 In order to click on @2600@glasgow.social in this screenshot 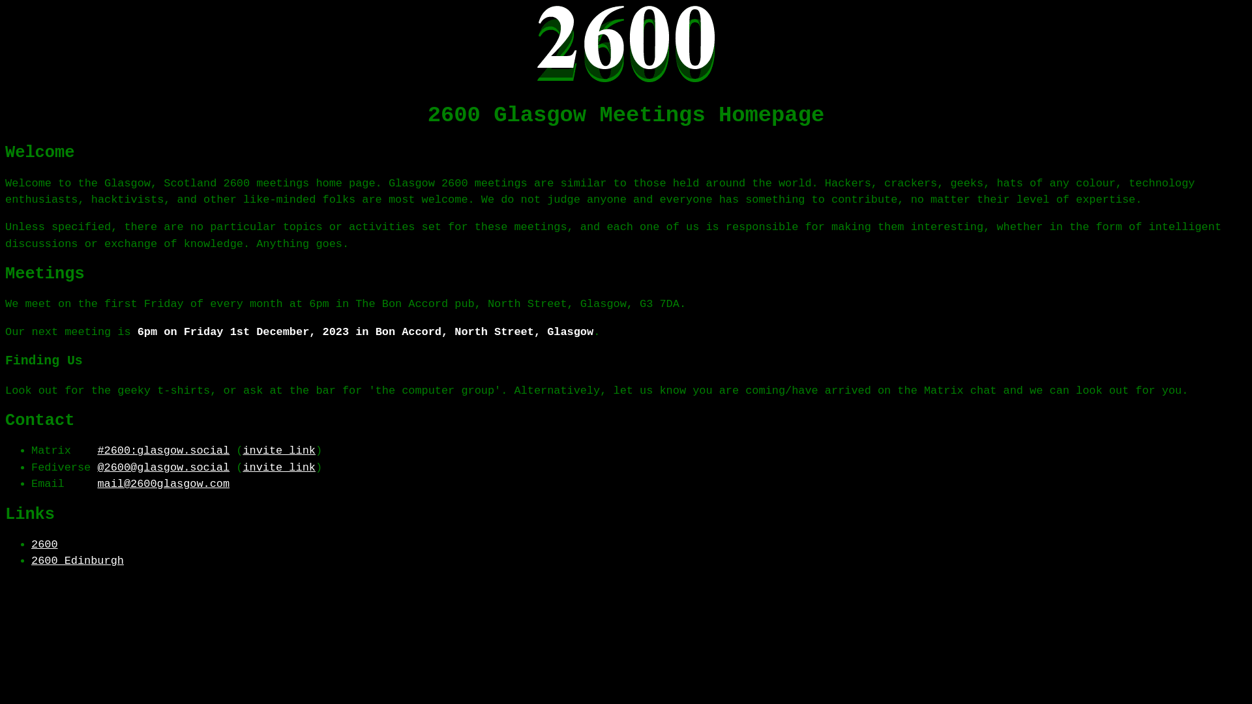, I will do `click(163, 468)`.